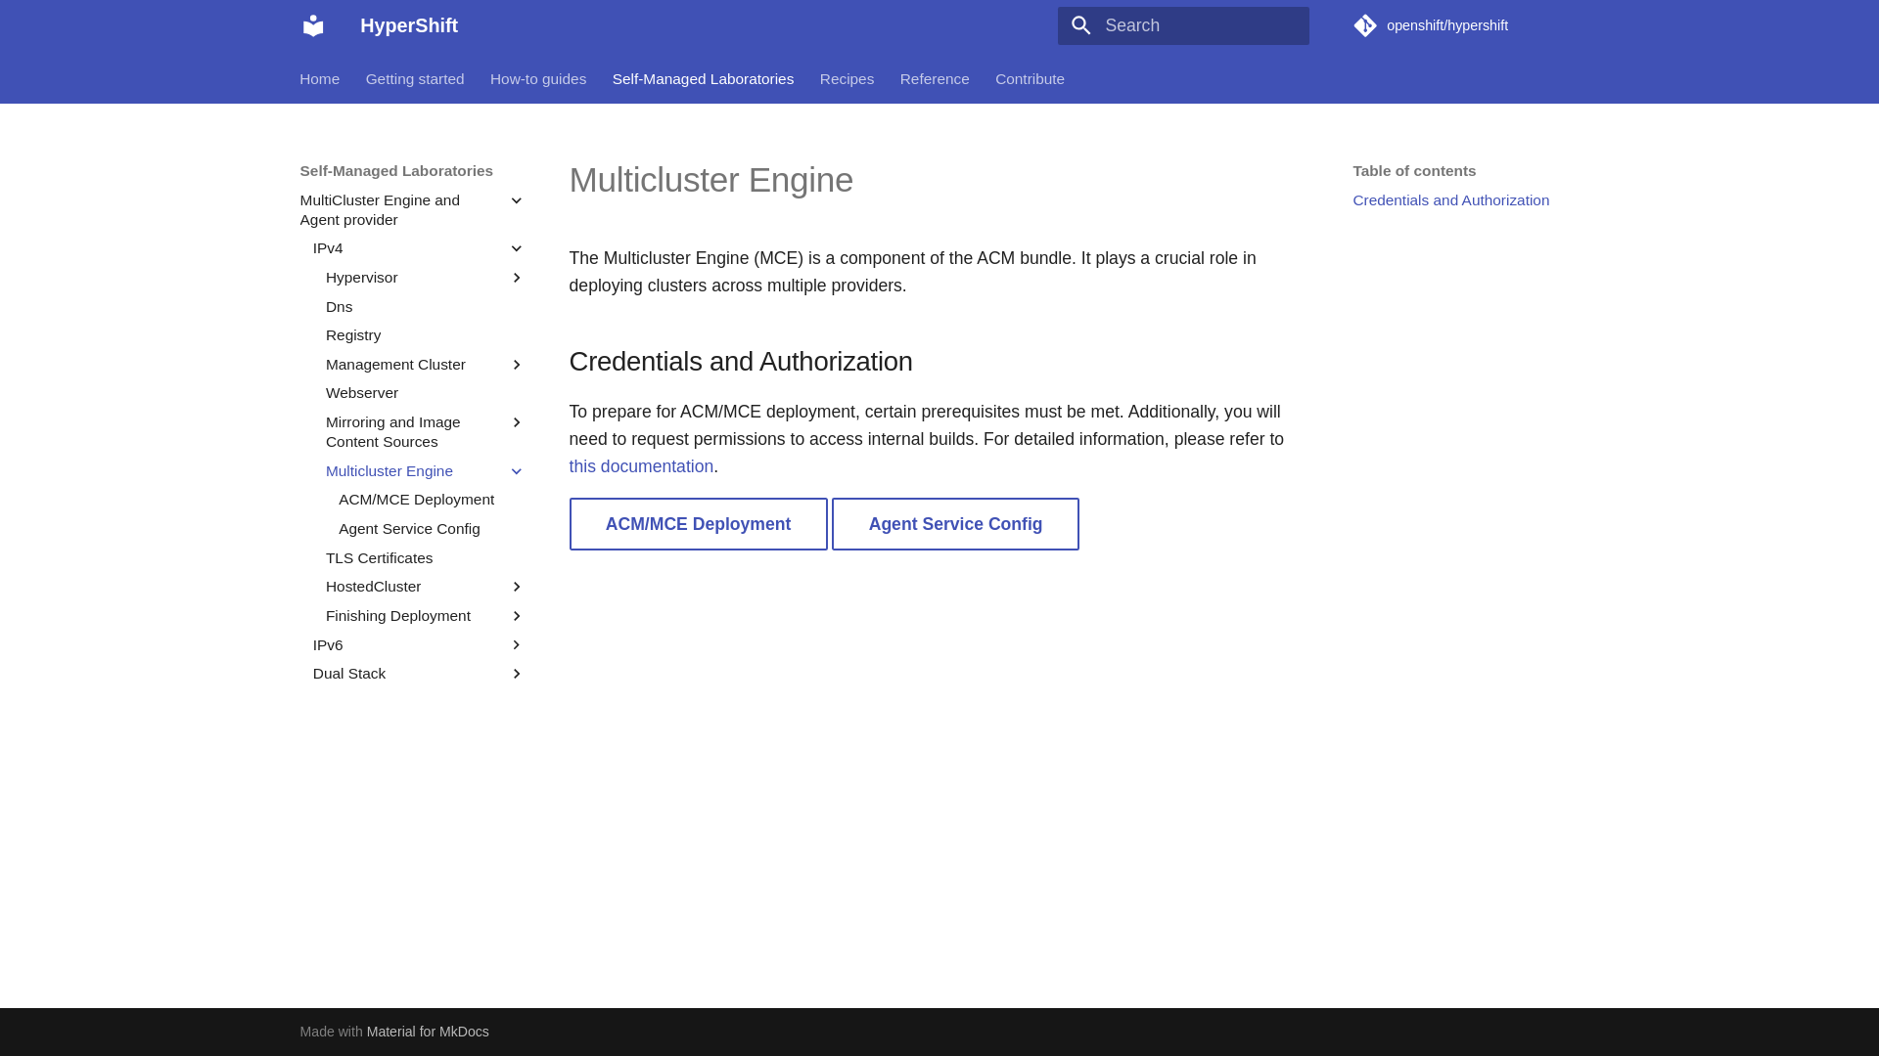  What do you see at coordinates (1030, 78) in the screenshot?
I see `Contribute` at bounding box center [1030, 78].